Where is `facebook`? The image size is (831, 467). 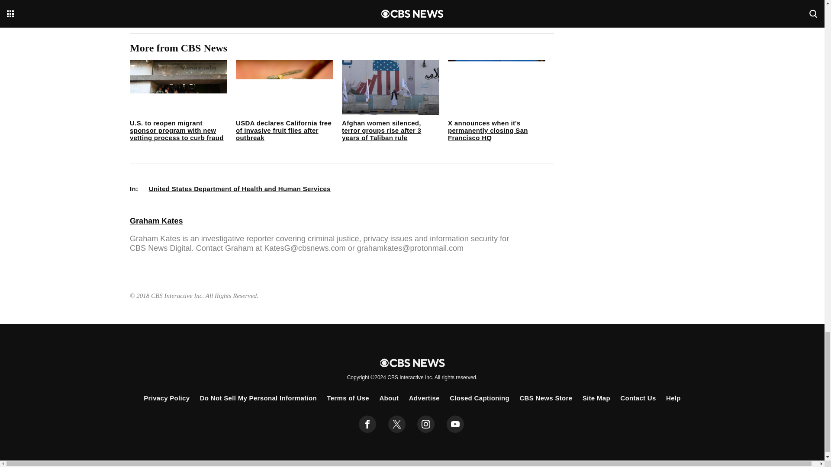
facebook is located at coordinates (367, 424).